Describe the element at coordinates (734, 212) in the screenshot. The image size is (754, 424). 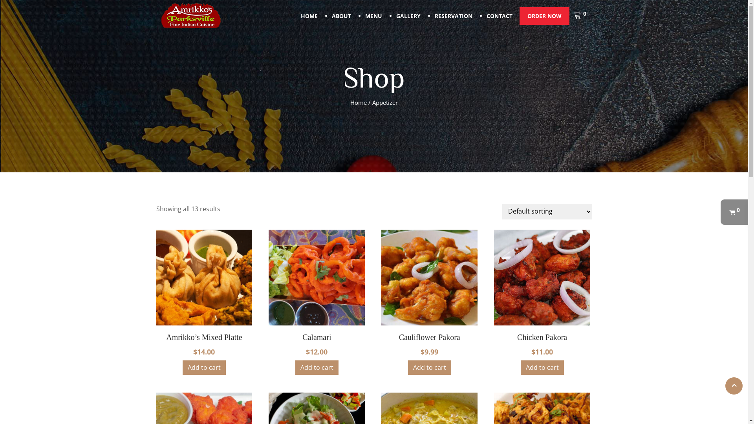
I see `0` at that location.